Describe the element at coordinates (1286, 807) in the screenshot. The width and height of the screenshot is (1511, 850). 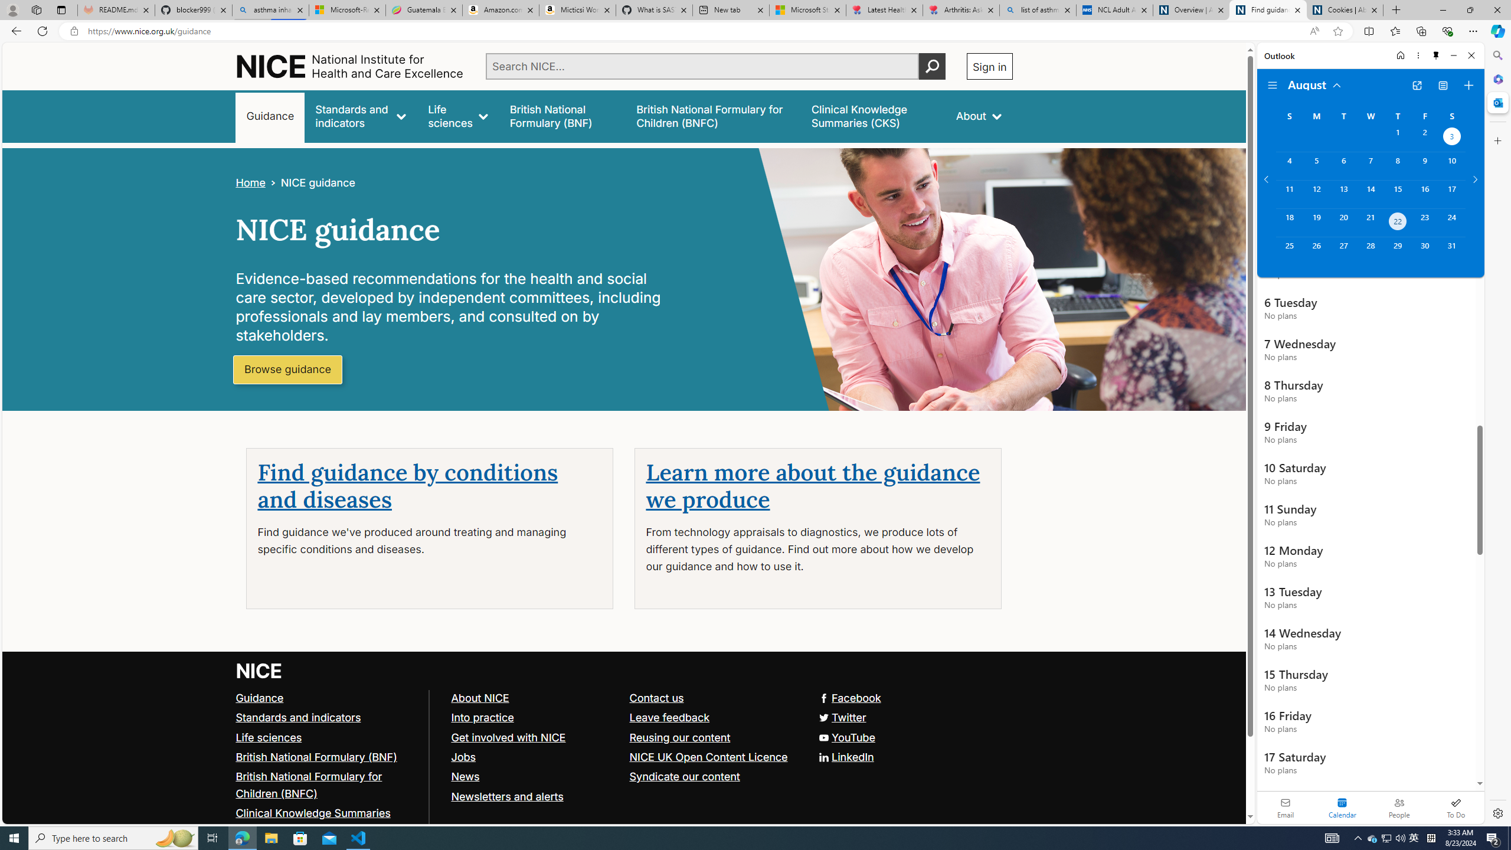
I see `Email` at that location.